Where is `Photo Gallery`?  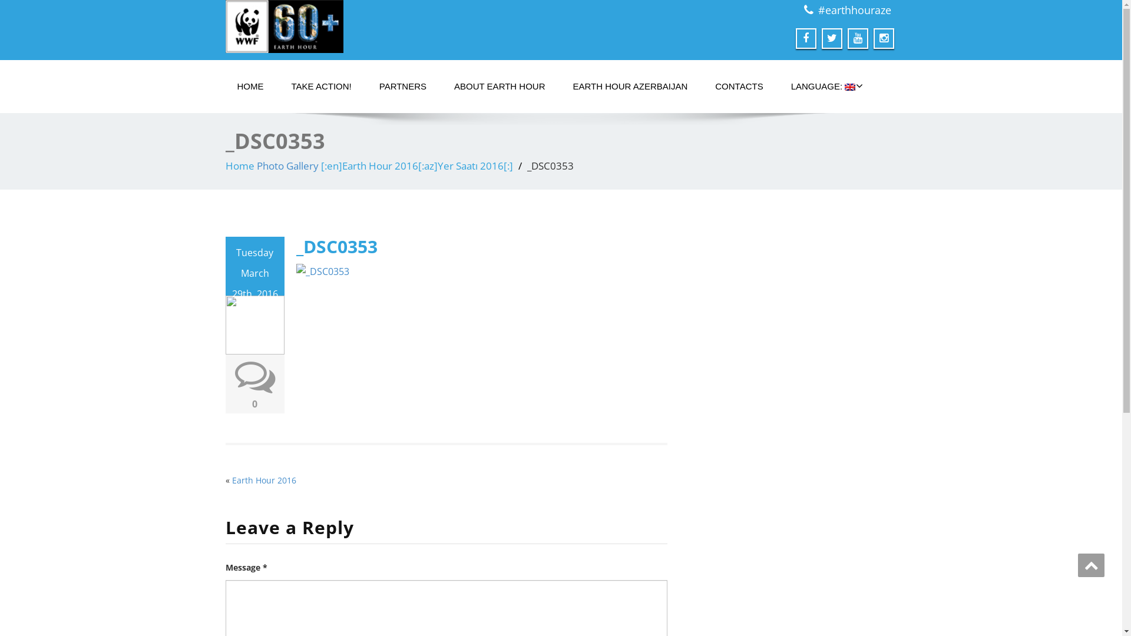 Photo Gallery is located at coordinates (287, 166).